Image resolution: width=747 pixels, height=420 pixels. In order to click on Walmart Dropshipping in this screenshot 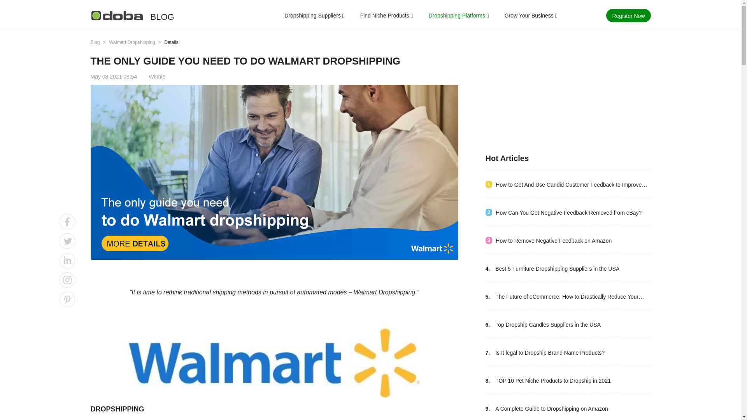, I will do `click(132, 42)`.